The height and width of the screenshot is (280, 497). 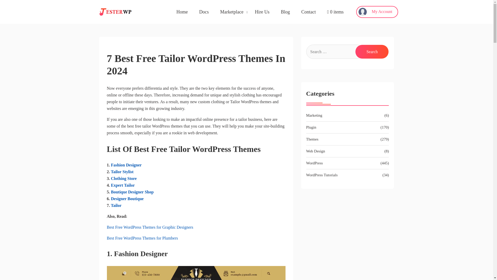 I want to click on View your shopping cart, so click(x=335, y=12).